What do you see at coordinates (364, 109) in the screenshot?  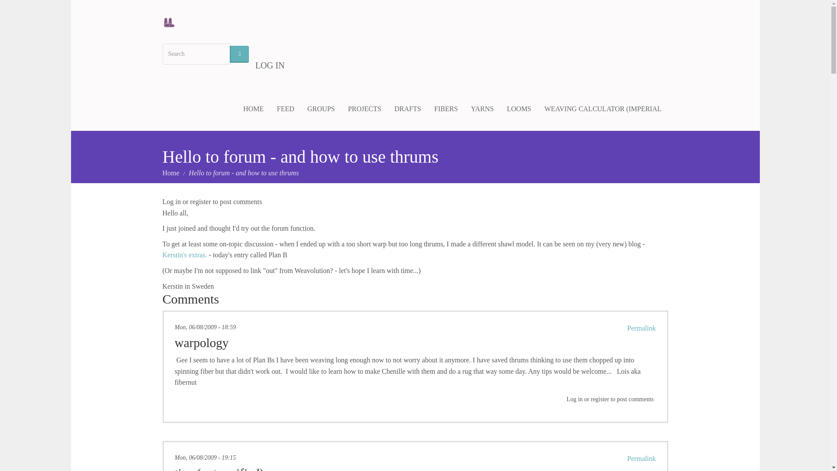 I see `The projects shared by the community.` at bounding box center [364, 109].